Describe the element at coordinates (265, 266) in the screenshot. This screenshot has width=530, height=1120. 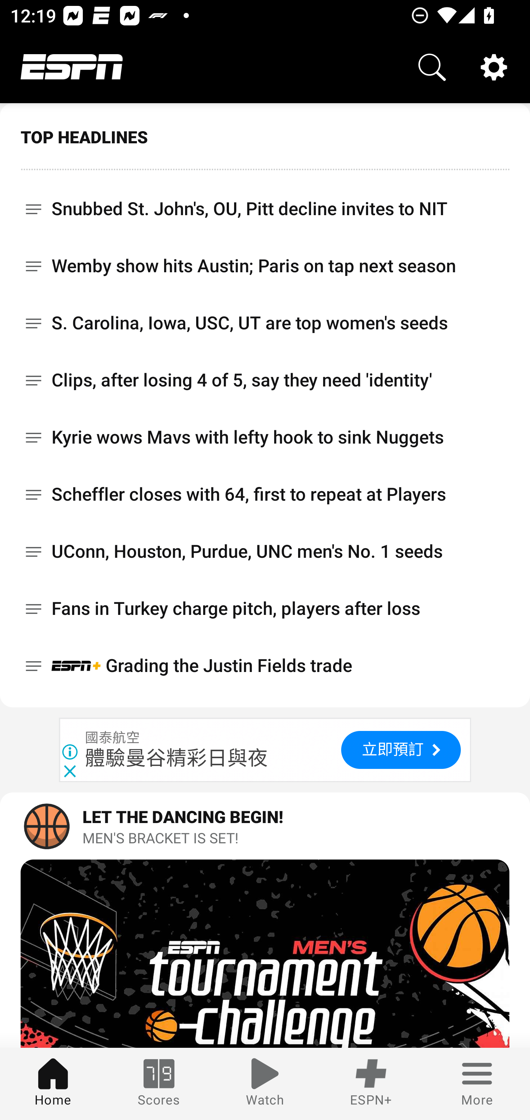
I see ` Wemby show hits Austin; Paris on tap next season` at that location.